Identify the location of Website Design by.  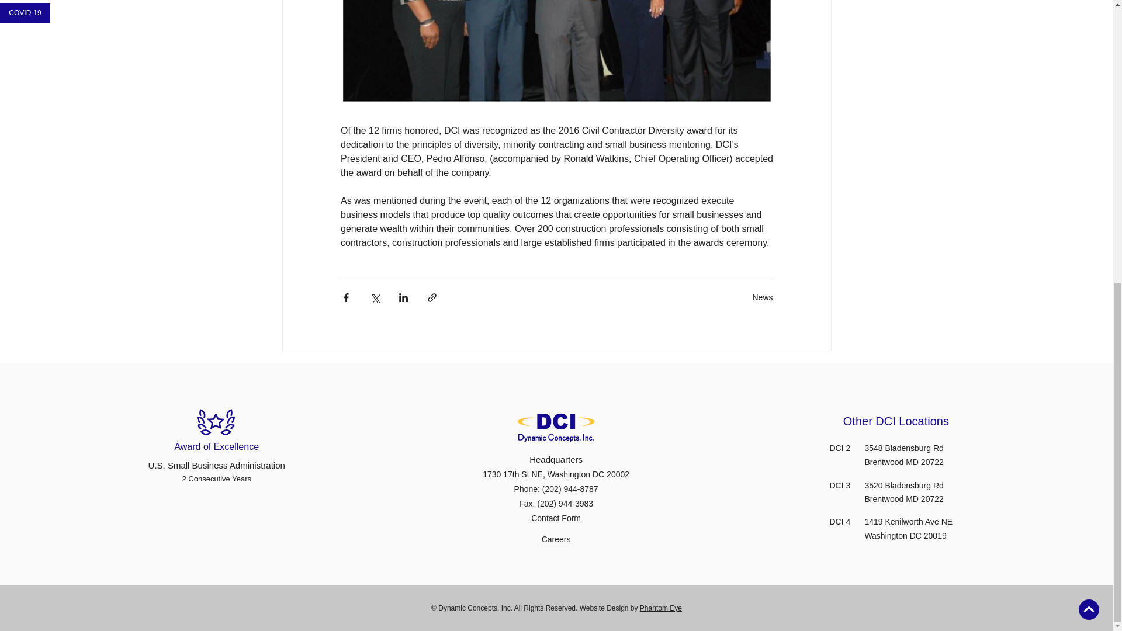
(610, 608).